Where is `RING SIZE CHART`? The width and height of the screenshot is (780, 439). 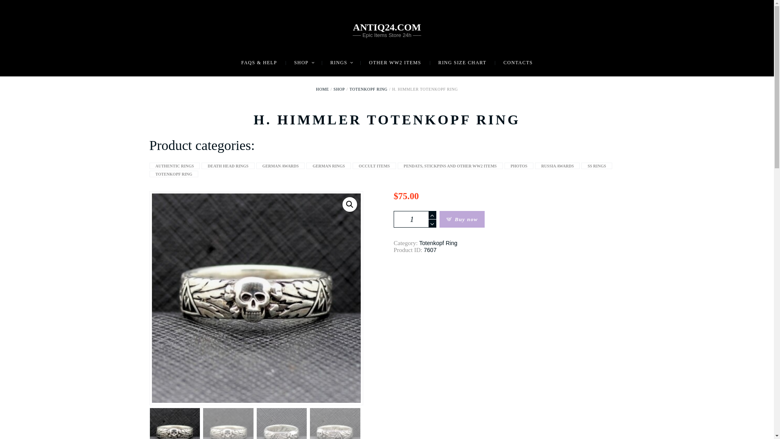 RING SIZE CHART is located at coordinates (462, 63).